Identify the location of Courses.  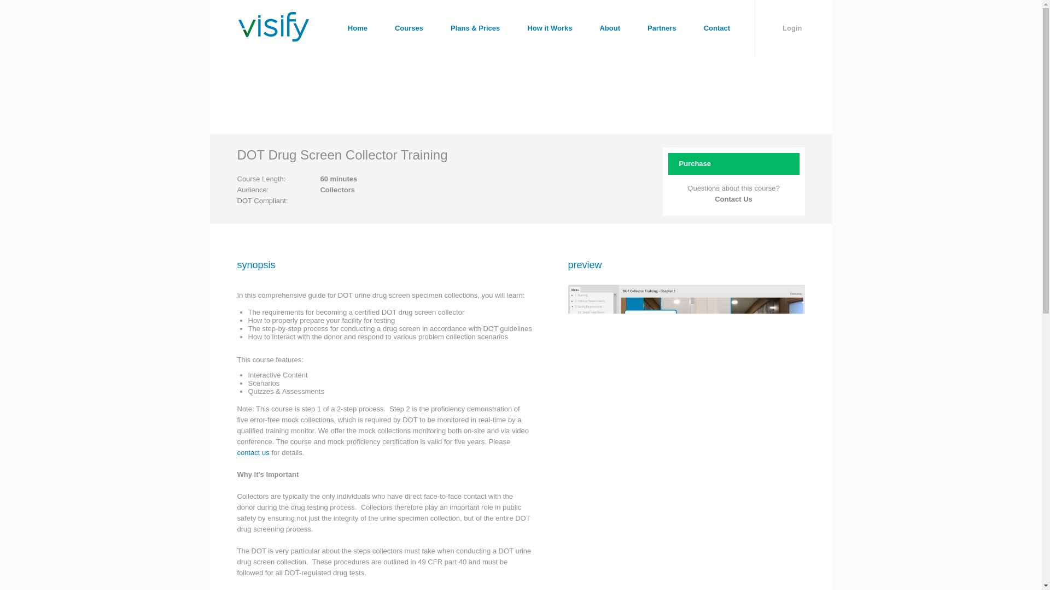
(409, 28).